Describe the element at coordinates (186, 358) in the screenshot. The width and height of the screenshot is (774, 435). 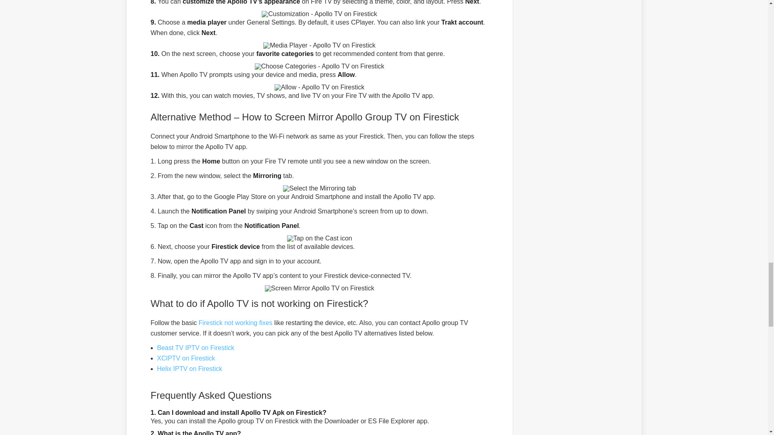
I see `XCIPTV on Firestick` at that location.